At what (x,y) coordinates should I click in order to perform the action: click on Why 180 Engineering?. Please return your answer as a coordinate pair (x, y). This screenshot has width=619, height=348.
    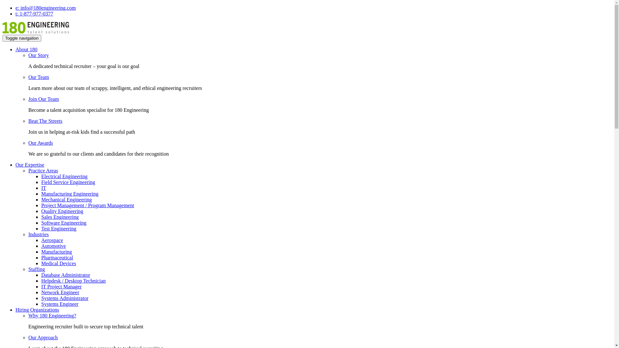
    Looking at the image, I should click on (52, 316).